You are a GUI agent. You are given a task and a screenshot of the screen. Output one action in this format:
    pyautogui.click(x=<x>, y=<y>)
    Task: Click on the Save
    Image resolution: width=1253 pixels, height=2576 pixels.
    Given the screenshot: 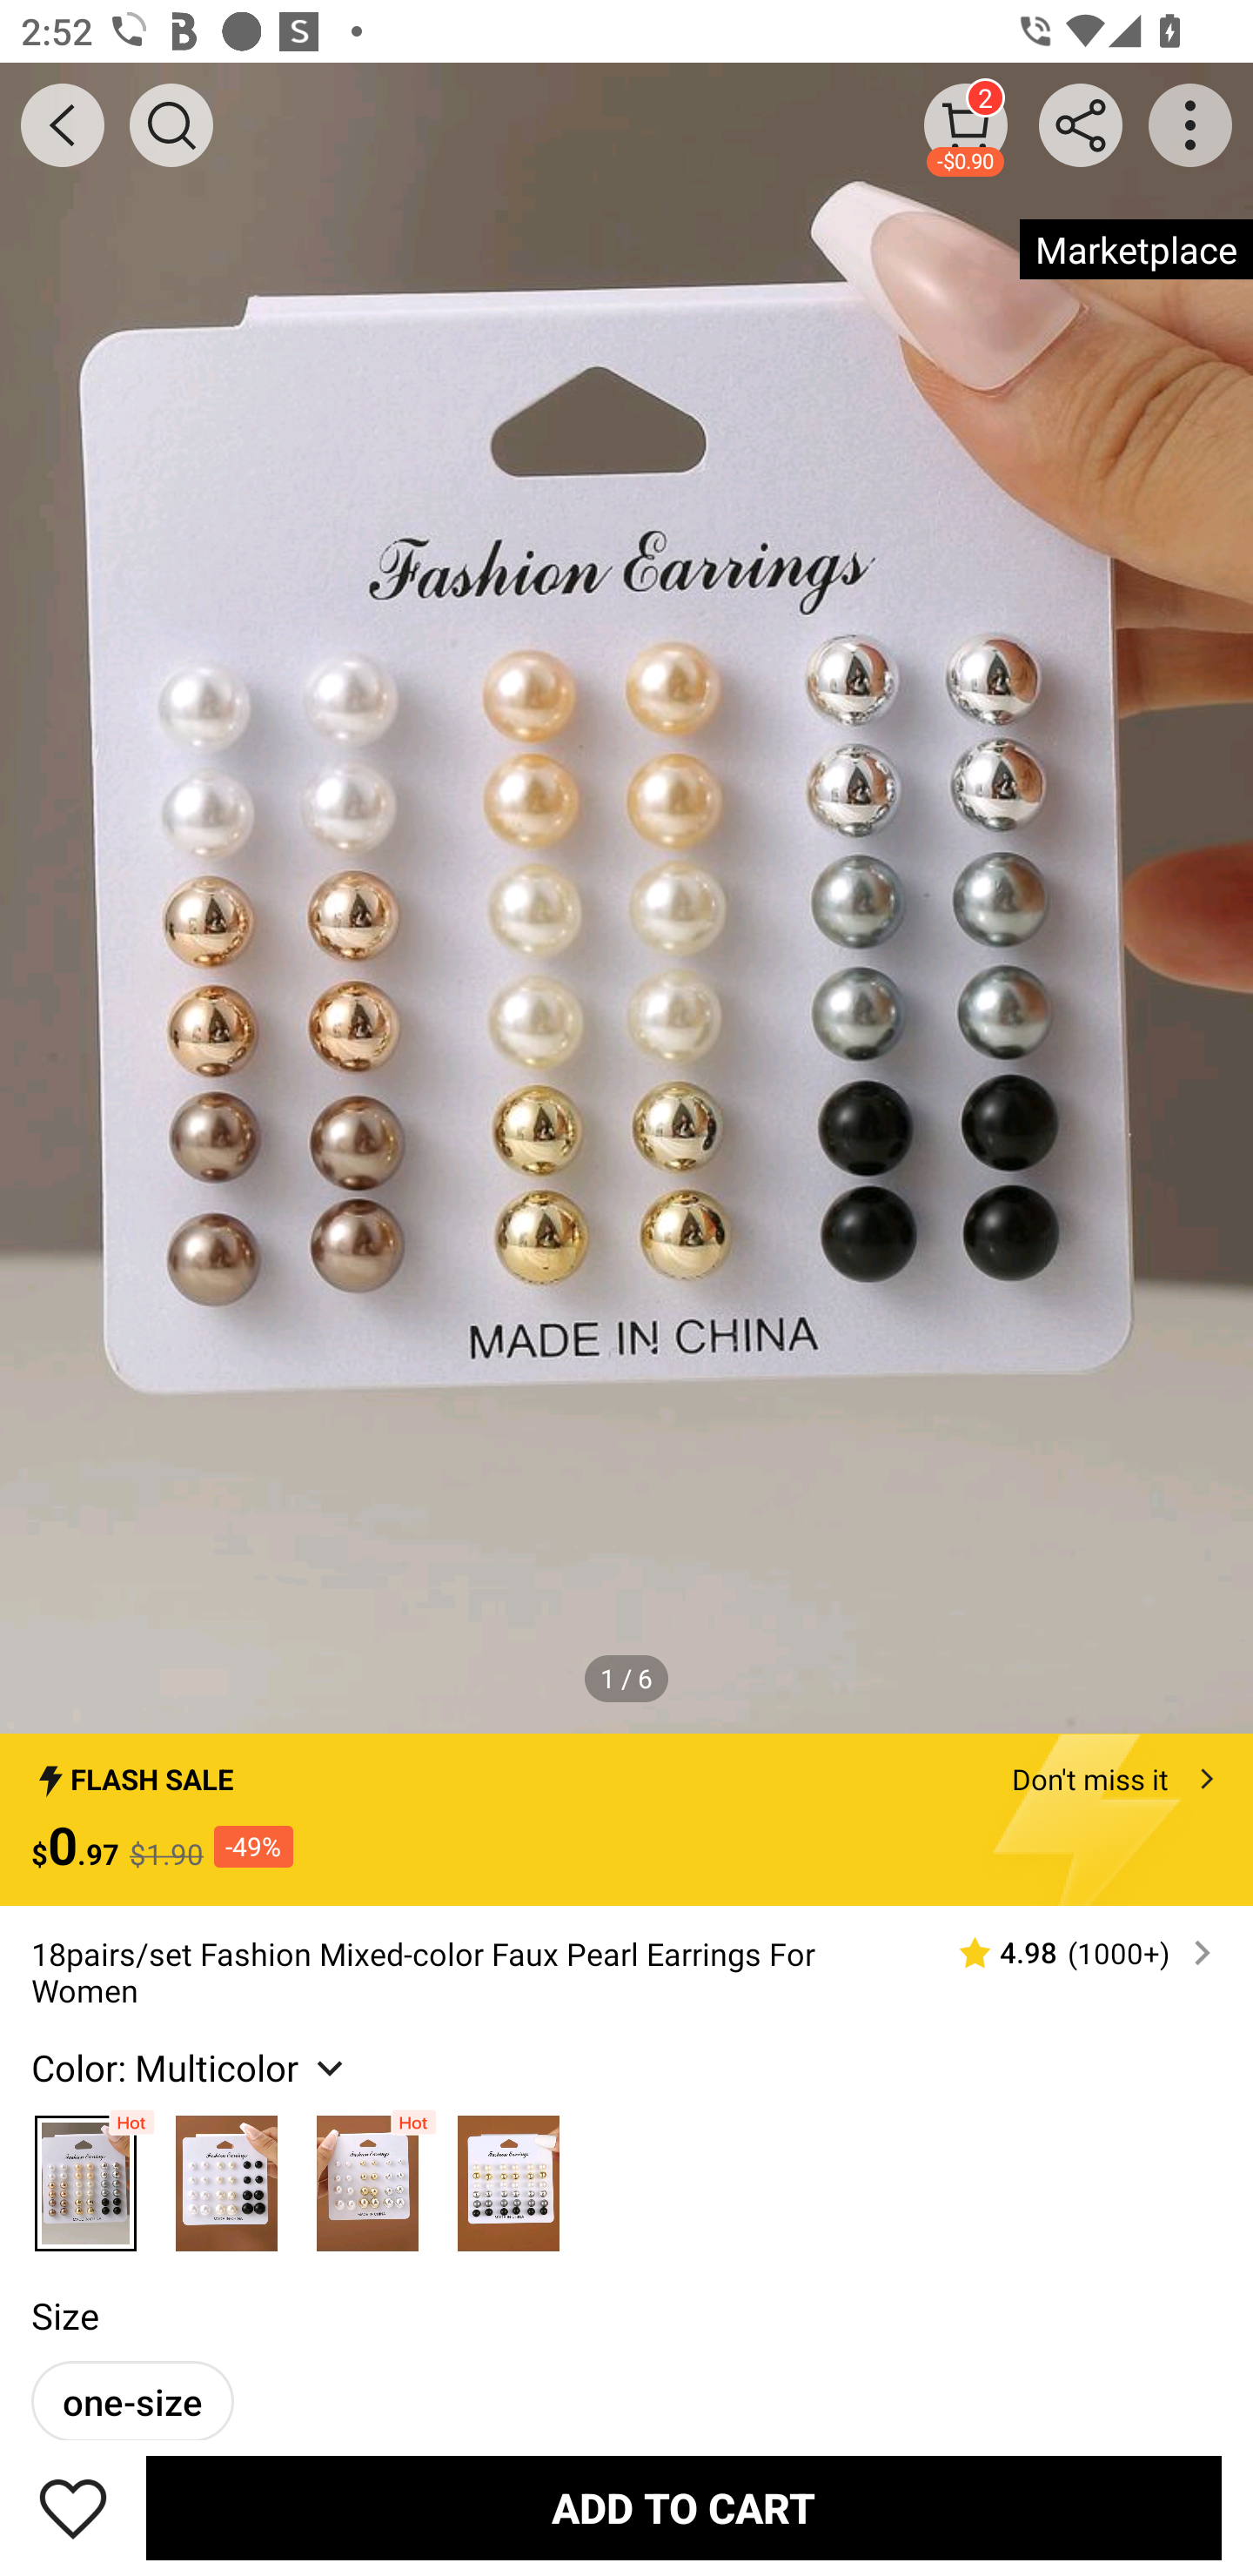 What is the action you would take?
    pyautogui.click(x=73, y=2507)
    